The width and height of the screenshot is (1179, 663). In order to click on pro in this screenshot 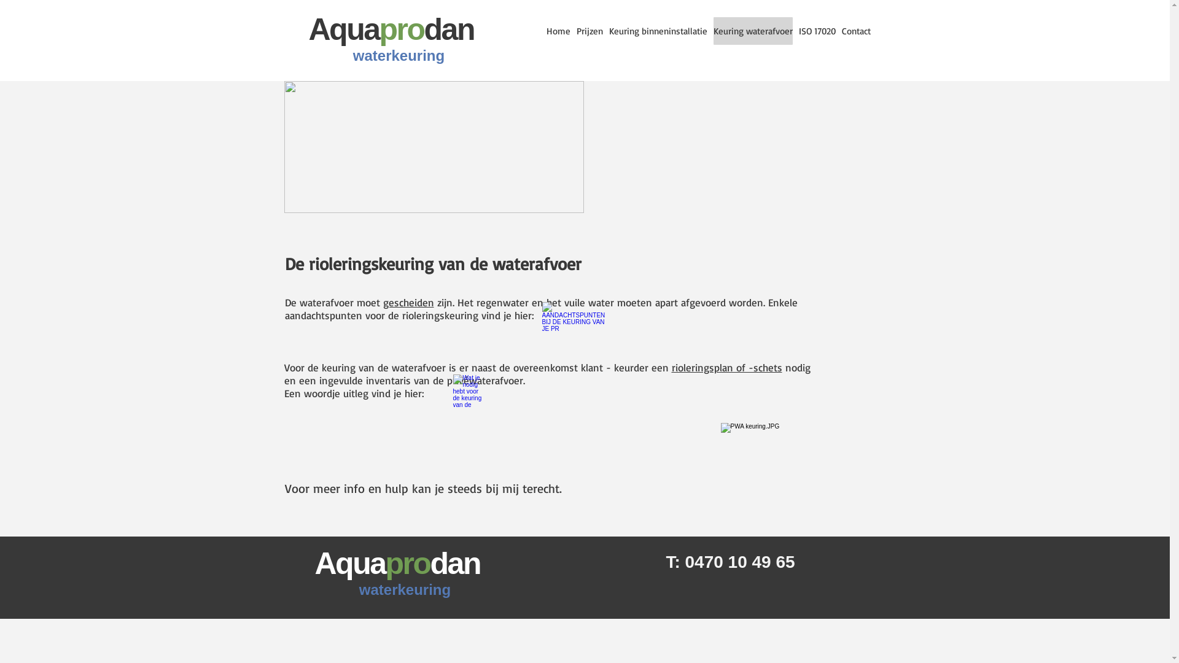, I will do `click(408, 564)`.